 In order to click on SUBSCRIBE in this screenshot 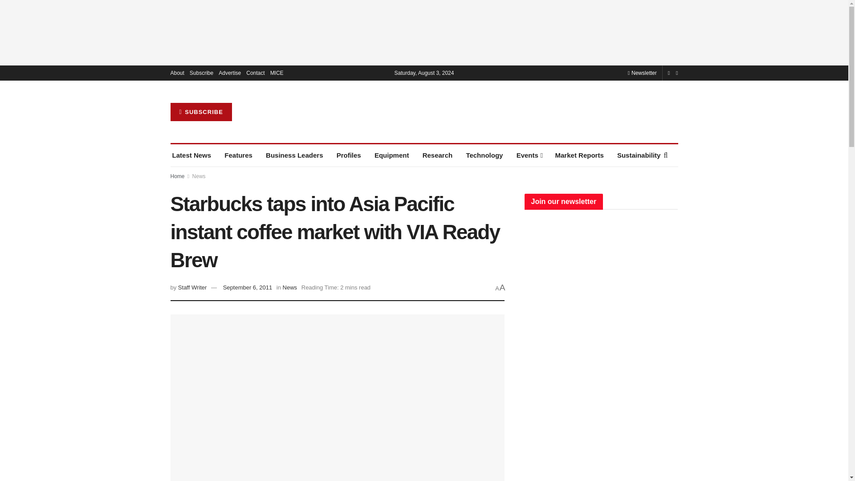, I will do `click(201, 112)`.